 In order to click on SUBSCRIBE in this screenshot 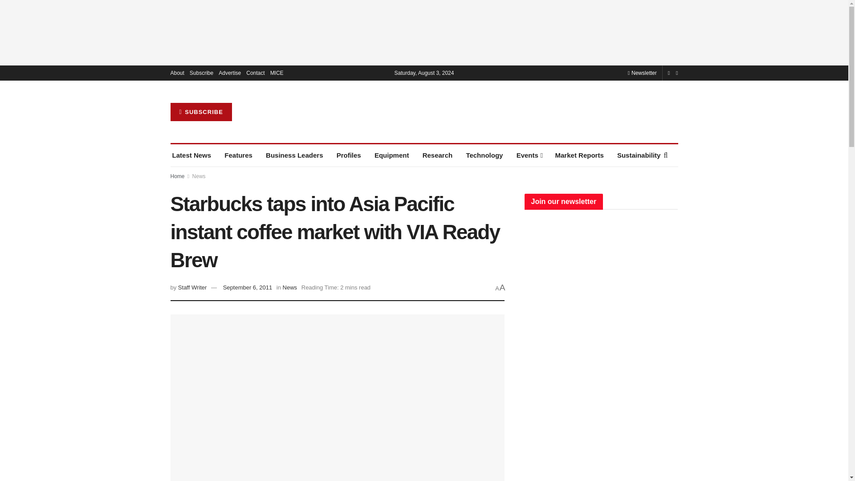, I will do `click(201, 112)`.